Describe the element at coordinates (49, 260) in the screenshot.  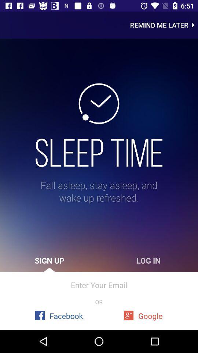
I see `click the icon above the enter your email item` at that location.